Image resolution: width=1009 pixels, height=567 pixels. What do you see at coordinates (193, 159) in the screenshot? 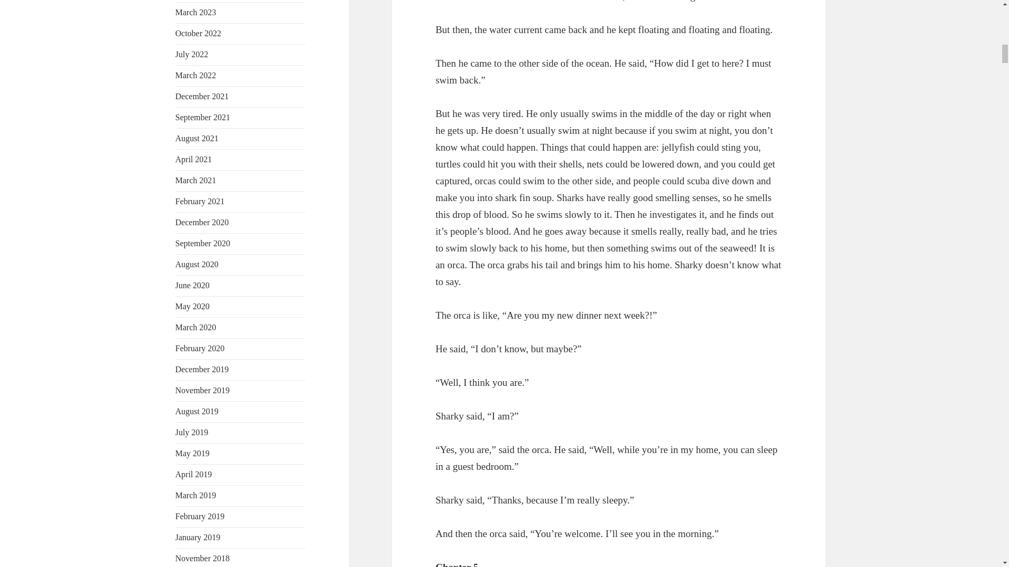
I see `April 2021` at bounding box center [193, 159].